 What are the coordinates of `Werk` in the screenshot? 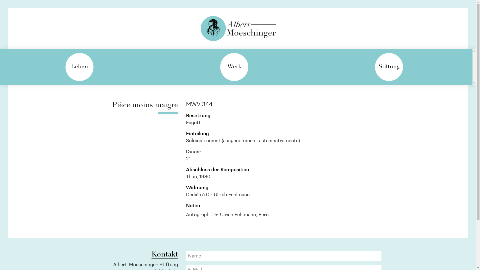 It's located at (234, 67).